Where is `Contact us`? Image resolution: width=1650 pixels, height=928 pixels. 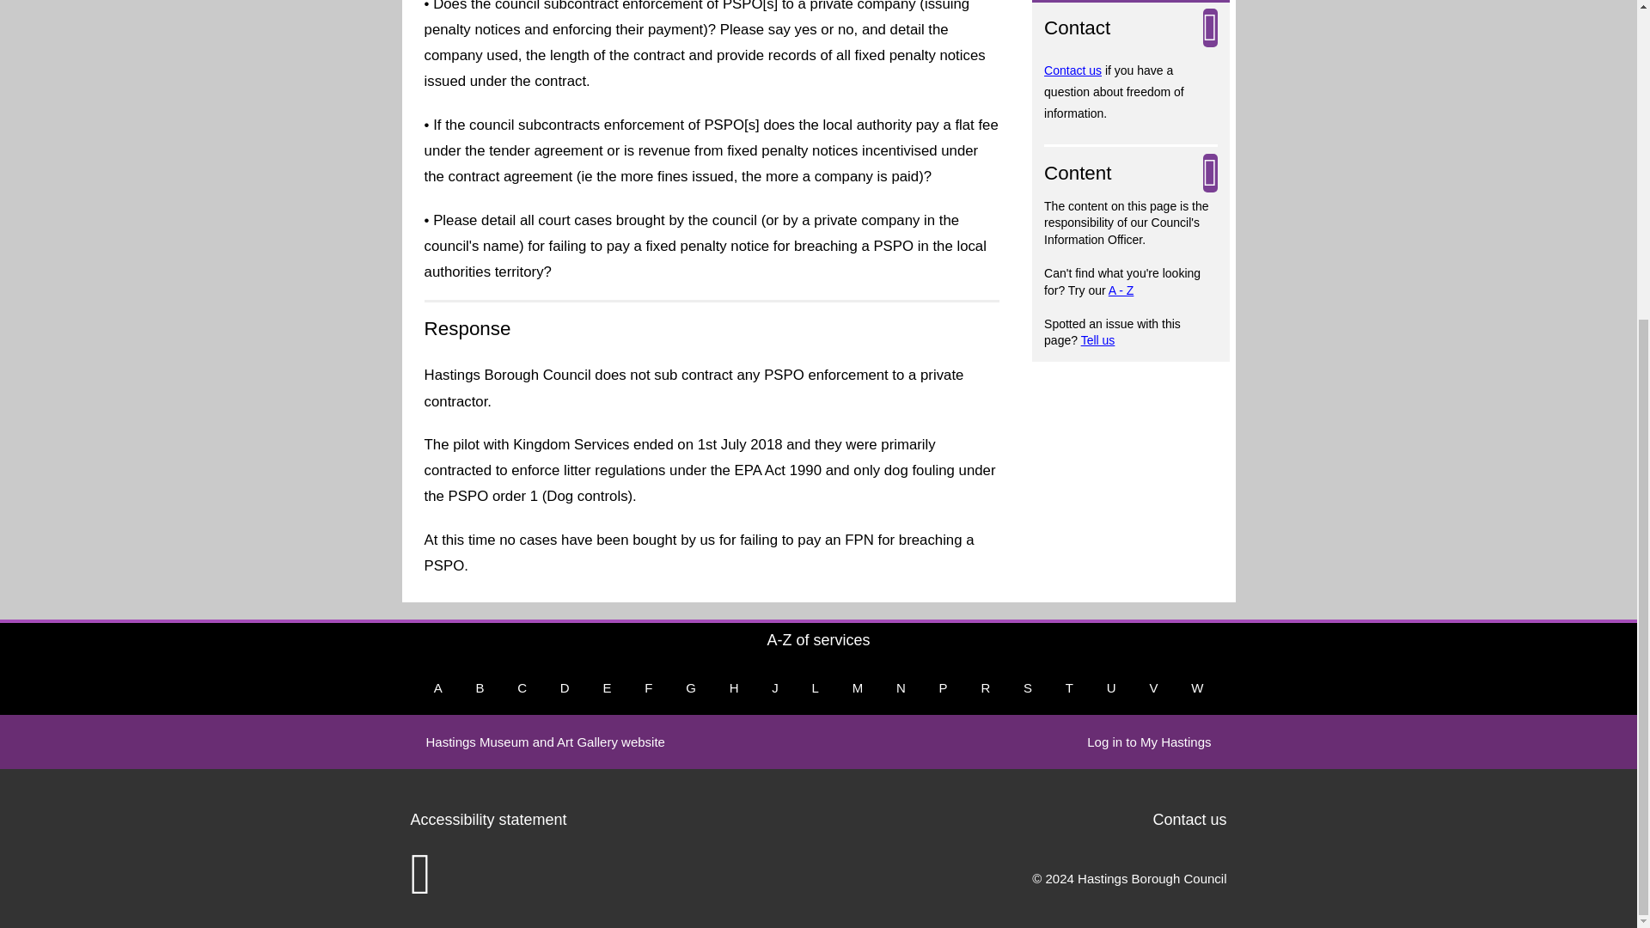 Contact us is located at coordinates (1072, 70).